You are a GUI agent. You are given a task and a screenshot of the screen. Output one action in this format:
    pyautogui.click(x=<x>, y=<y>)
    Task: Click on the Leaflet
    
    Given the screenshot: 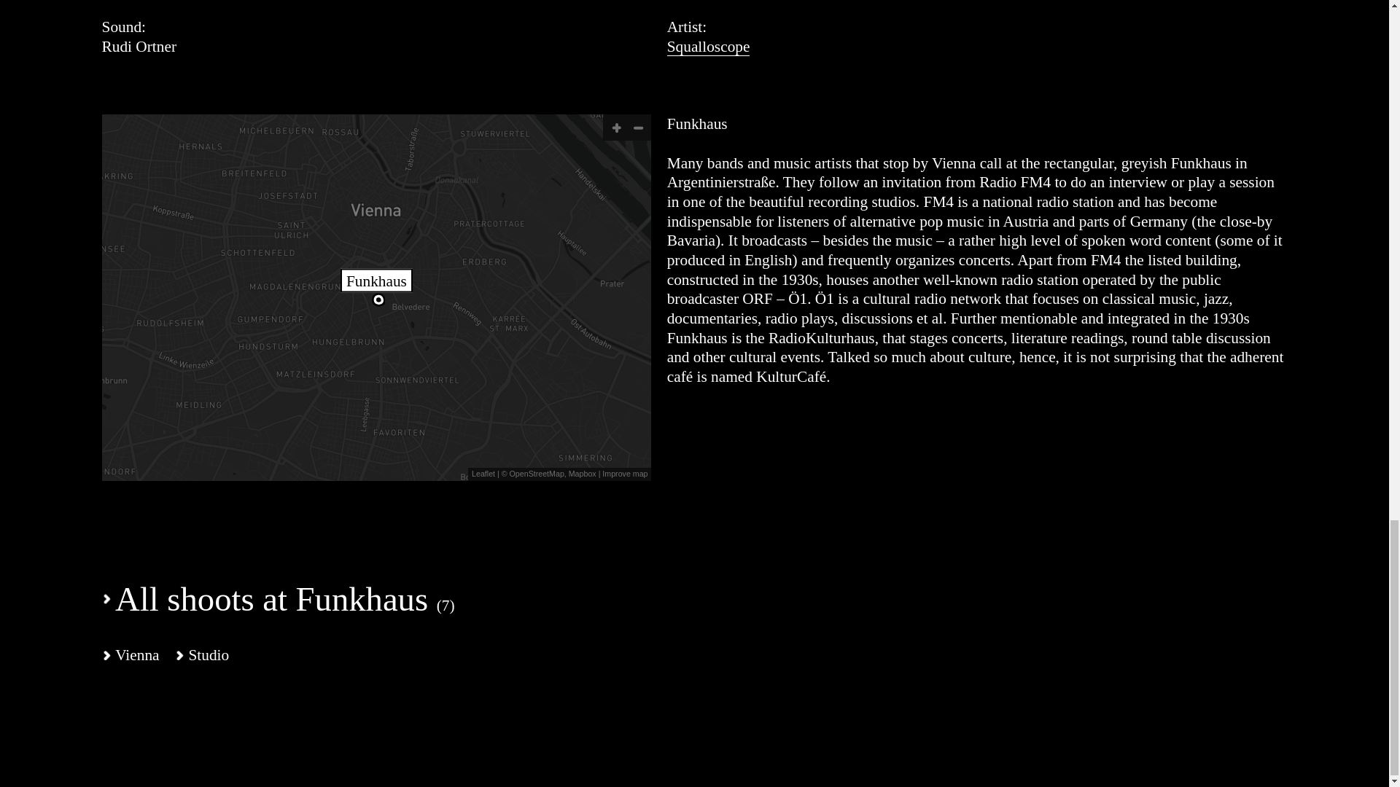 What is the action you would take?
    pyautogui.click(x=483, y=473)
    